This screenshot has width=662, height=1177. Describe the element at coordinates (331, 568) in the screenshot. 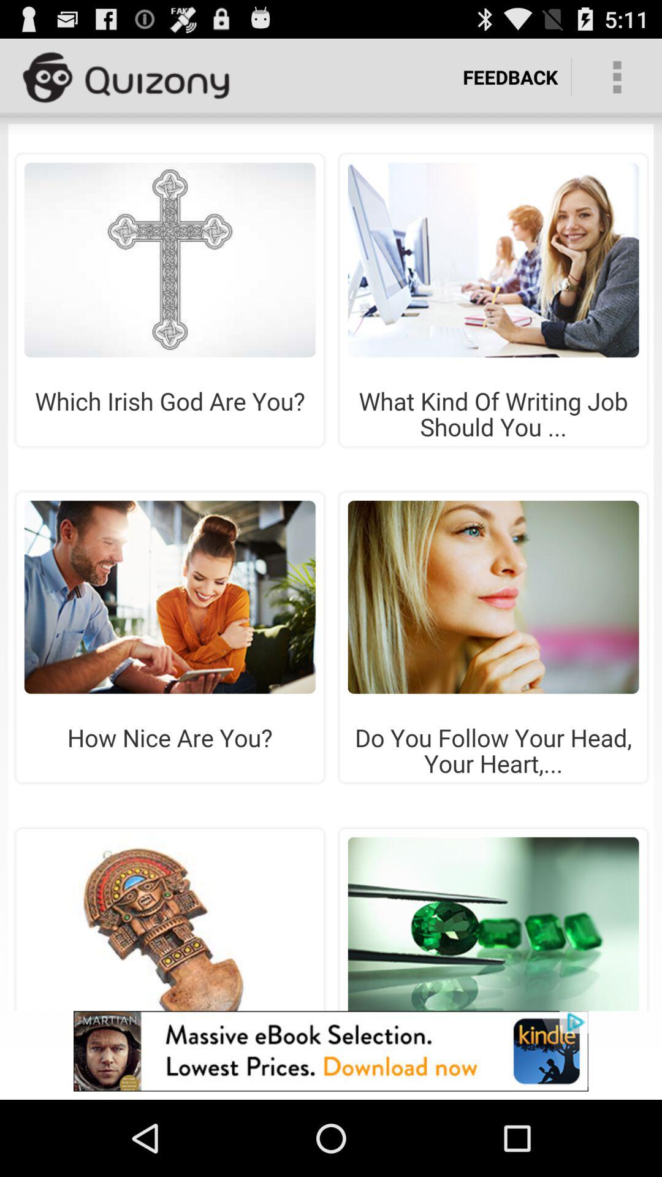

I see `select the add` at that location.